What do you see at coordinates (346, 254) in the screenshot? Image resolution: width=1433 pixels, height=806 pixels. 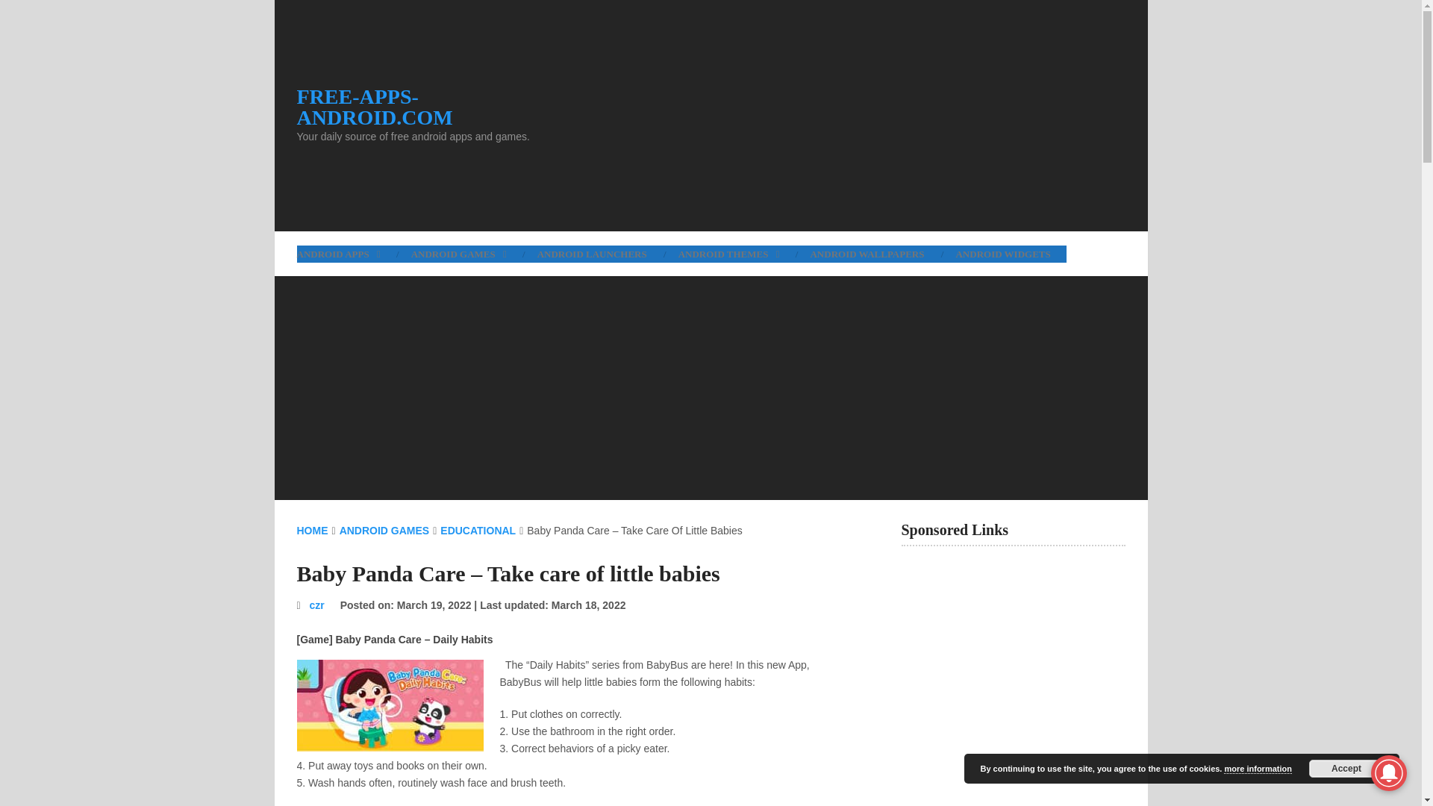 I see `ANDROID APPS` at bounding box center [346, 254].